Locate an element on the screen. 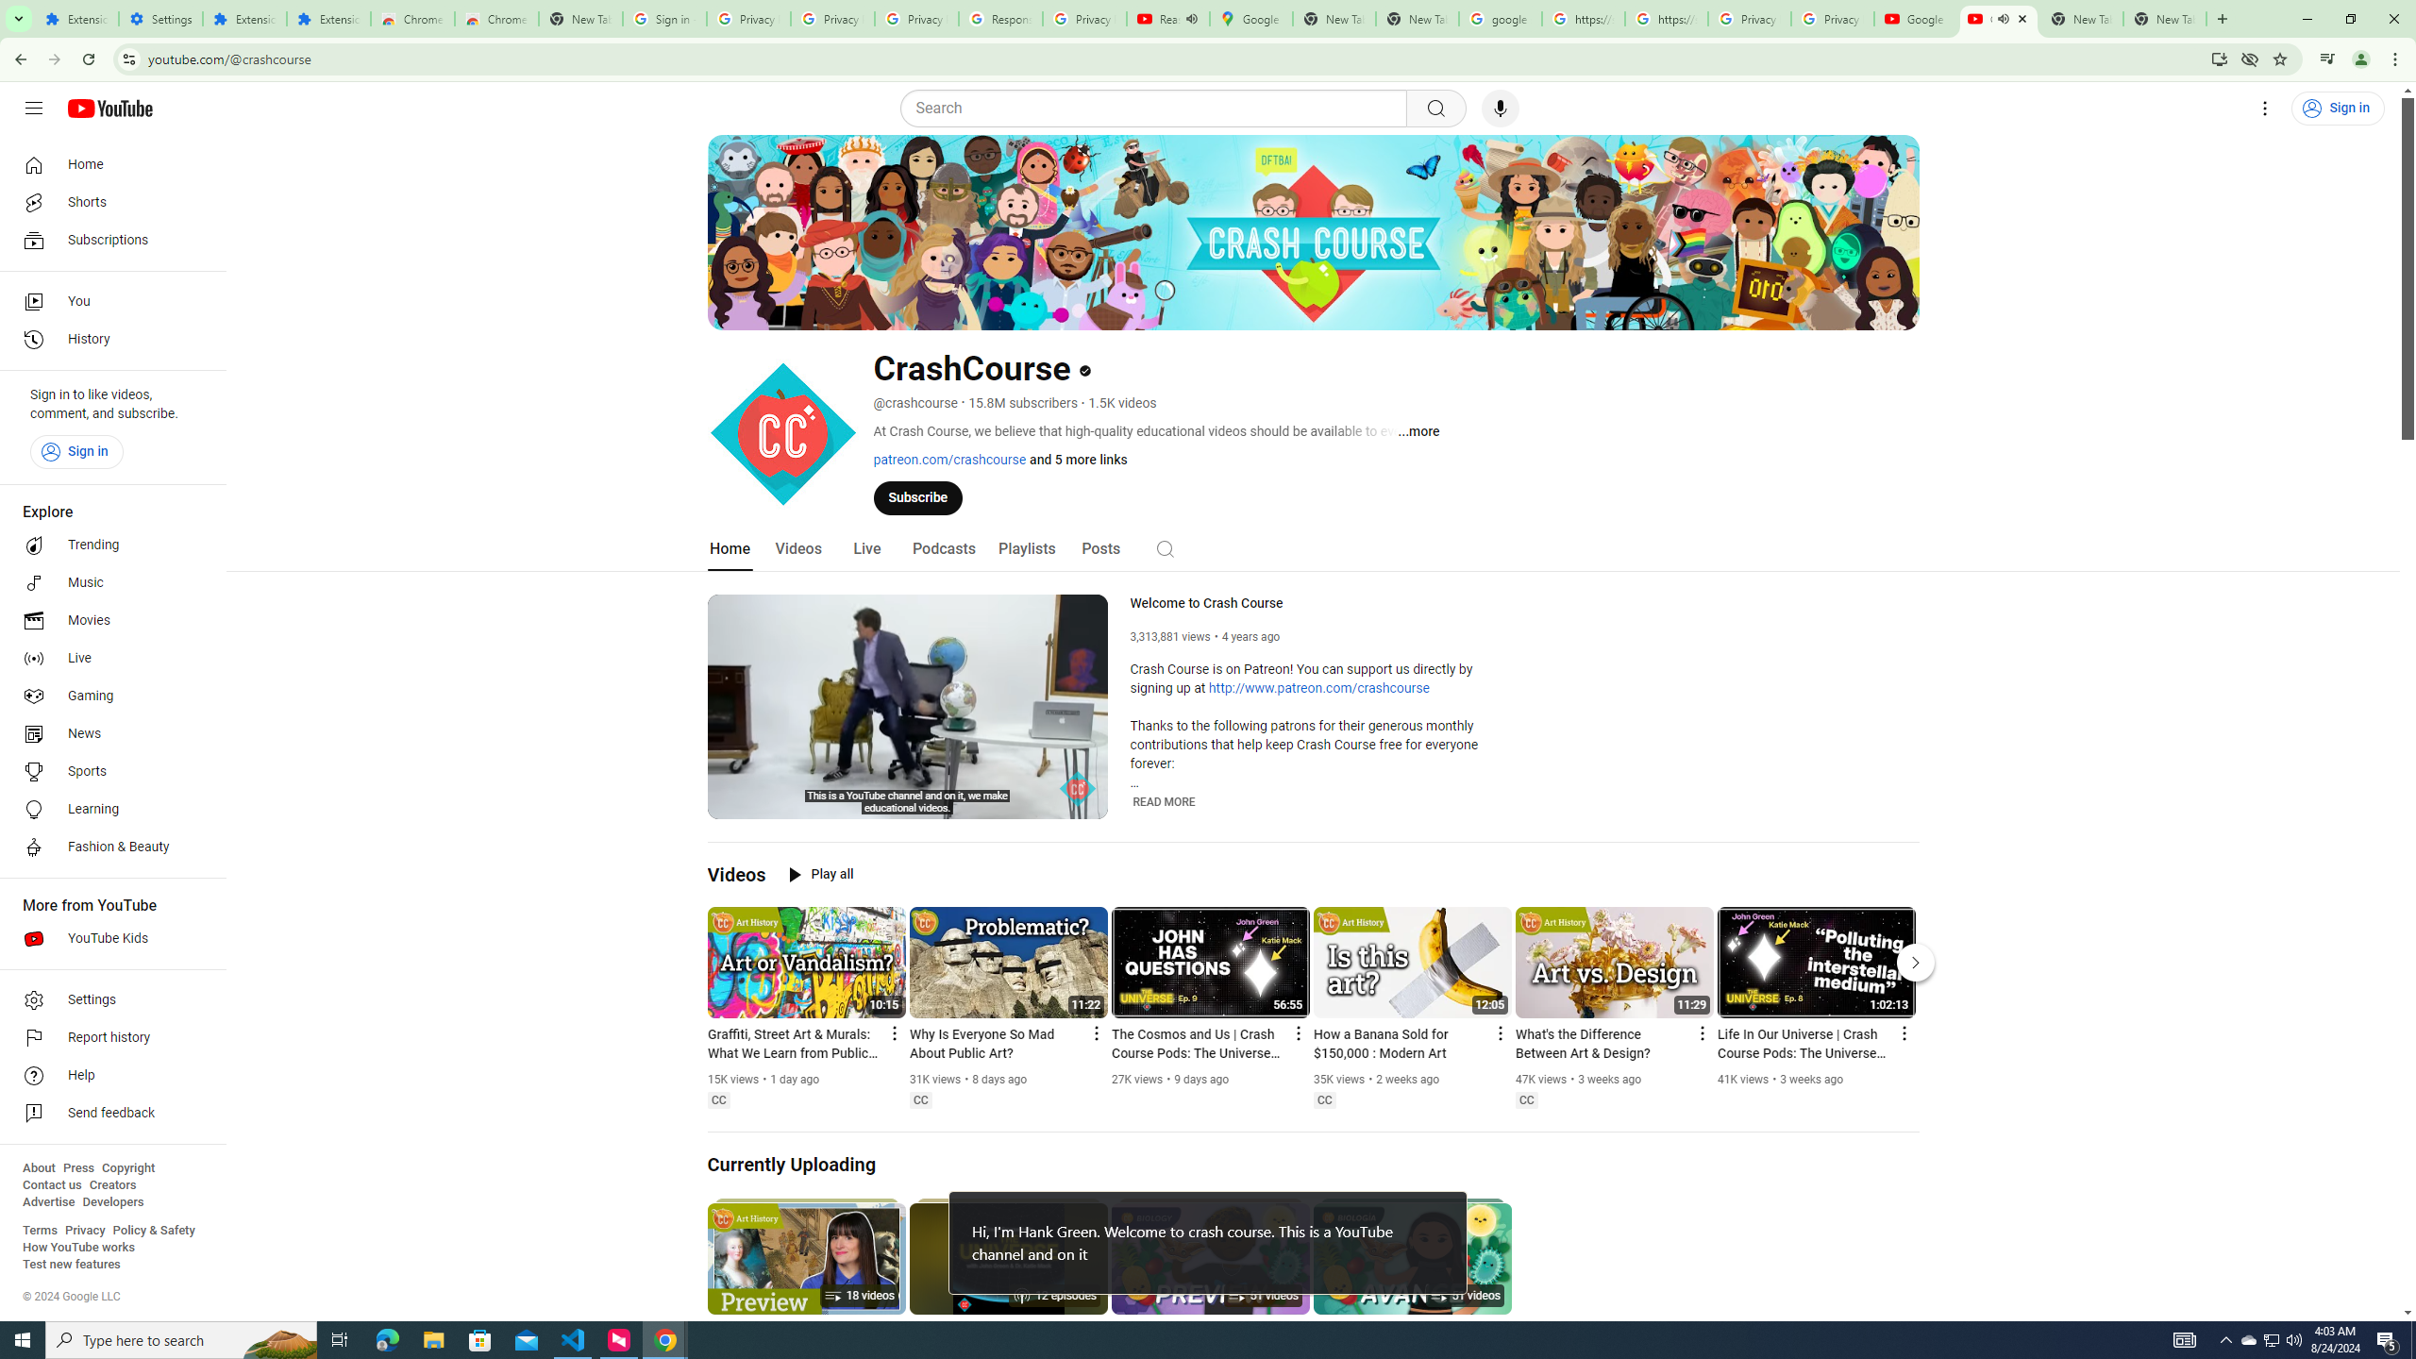 Image resolution: width=2416 pixels, height=1359 pixels. Trending is located at coordinates (108, 545).